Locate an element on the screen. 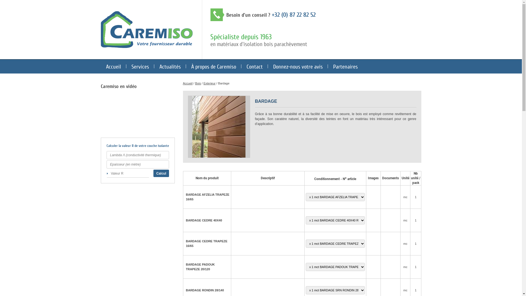 The image size is (526, 296). Contact is located at coordinates (254, 66).